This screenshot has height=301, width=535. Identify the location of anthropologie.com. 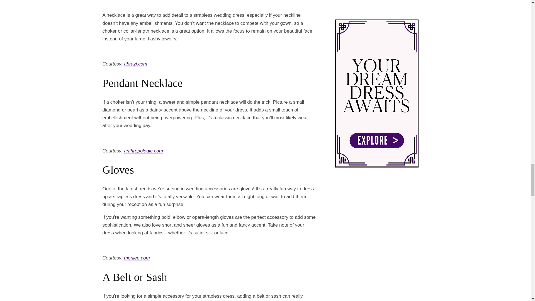
(144, 151).